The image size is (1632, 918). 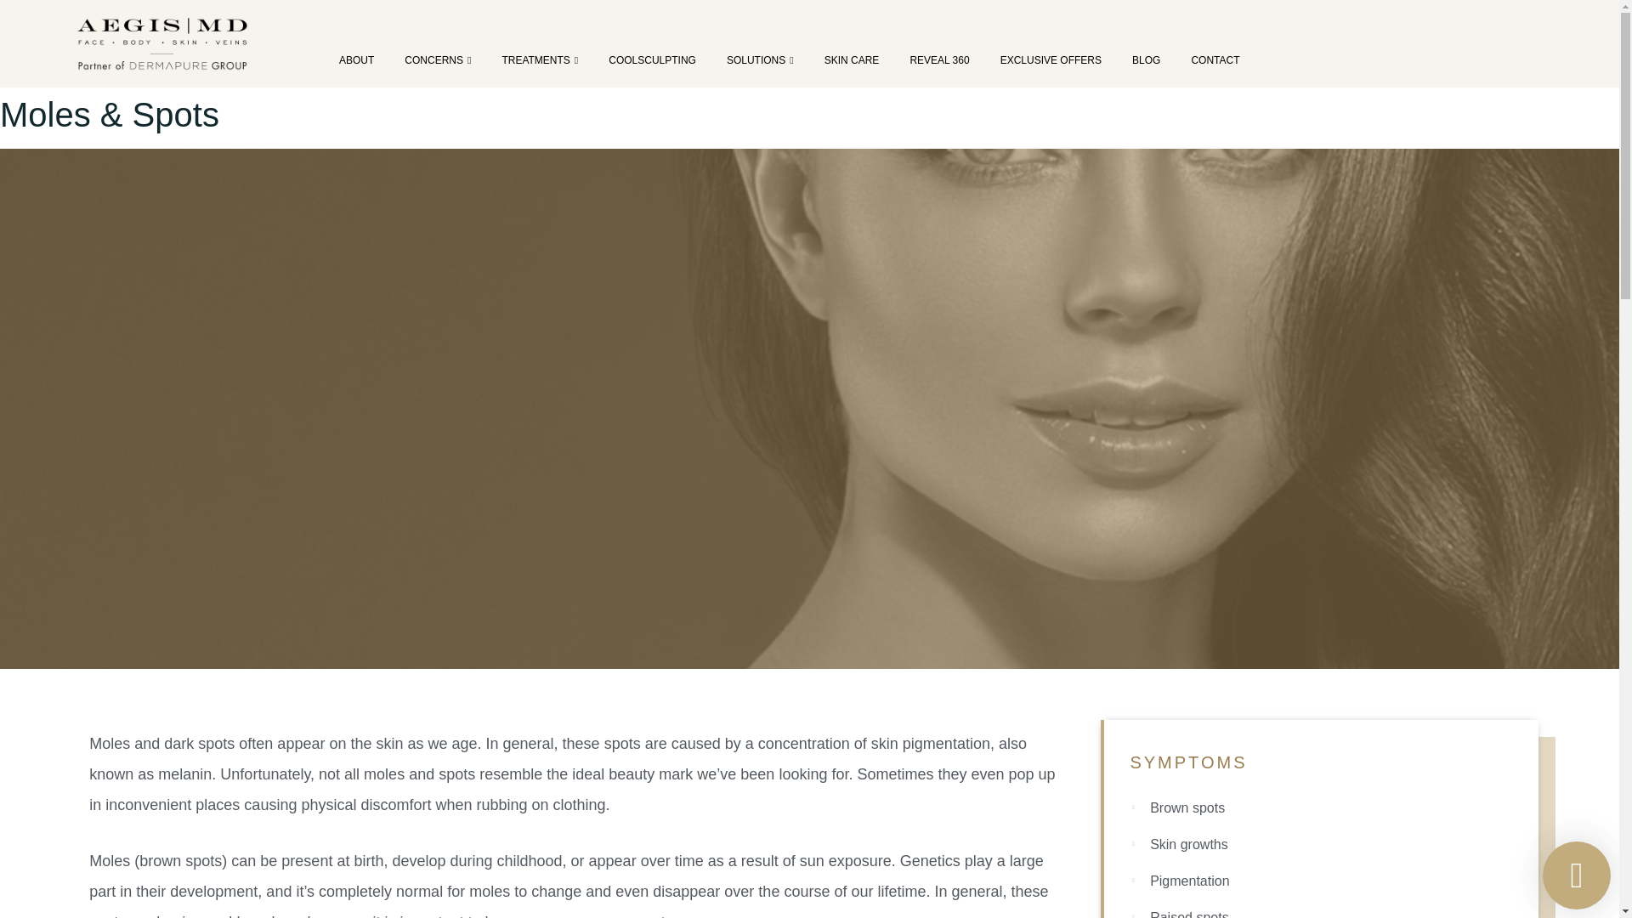 What do you see at coordinates (438, 59) in the screenshot?
I see `CONCERNS` at bounding box center [438, 59].